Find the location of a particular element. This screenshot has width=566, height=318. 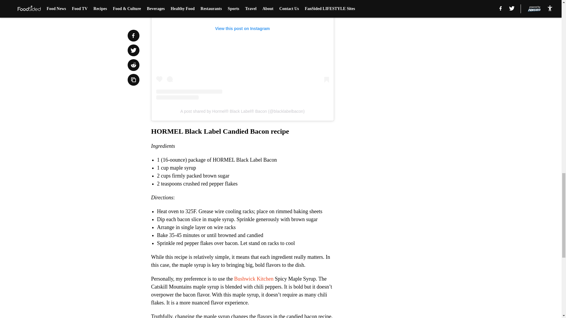

Bushwick Kitchen is located at coordinates (254, 279).